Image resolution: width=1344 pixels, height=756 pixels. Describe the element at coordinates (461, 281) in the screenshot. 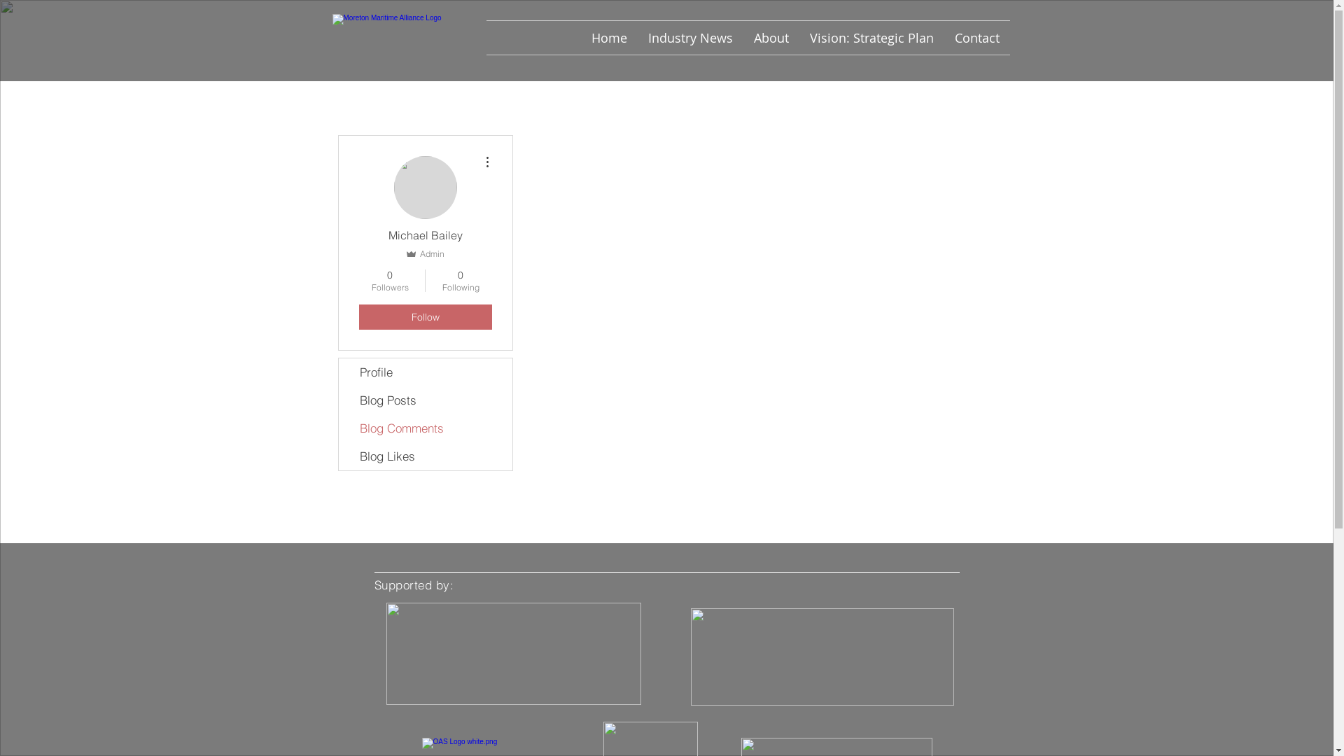

I see `0
Following` at that location.